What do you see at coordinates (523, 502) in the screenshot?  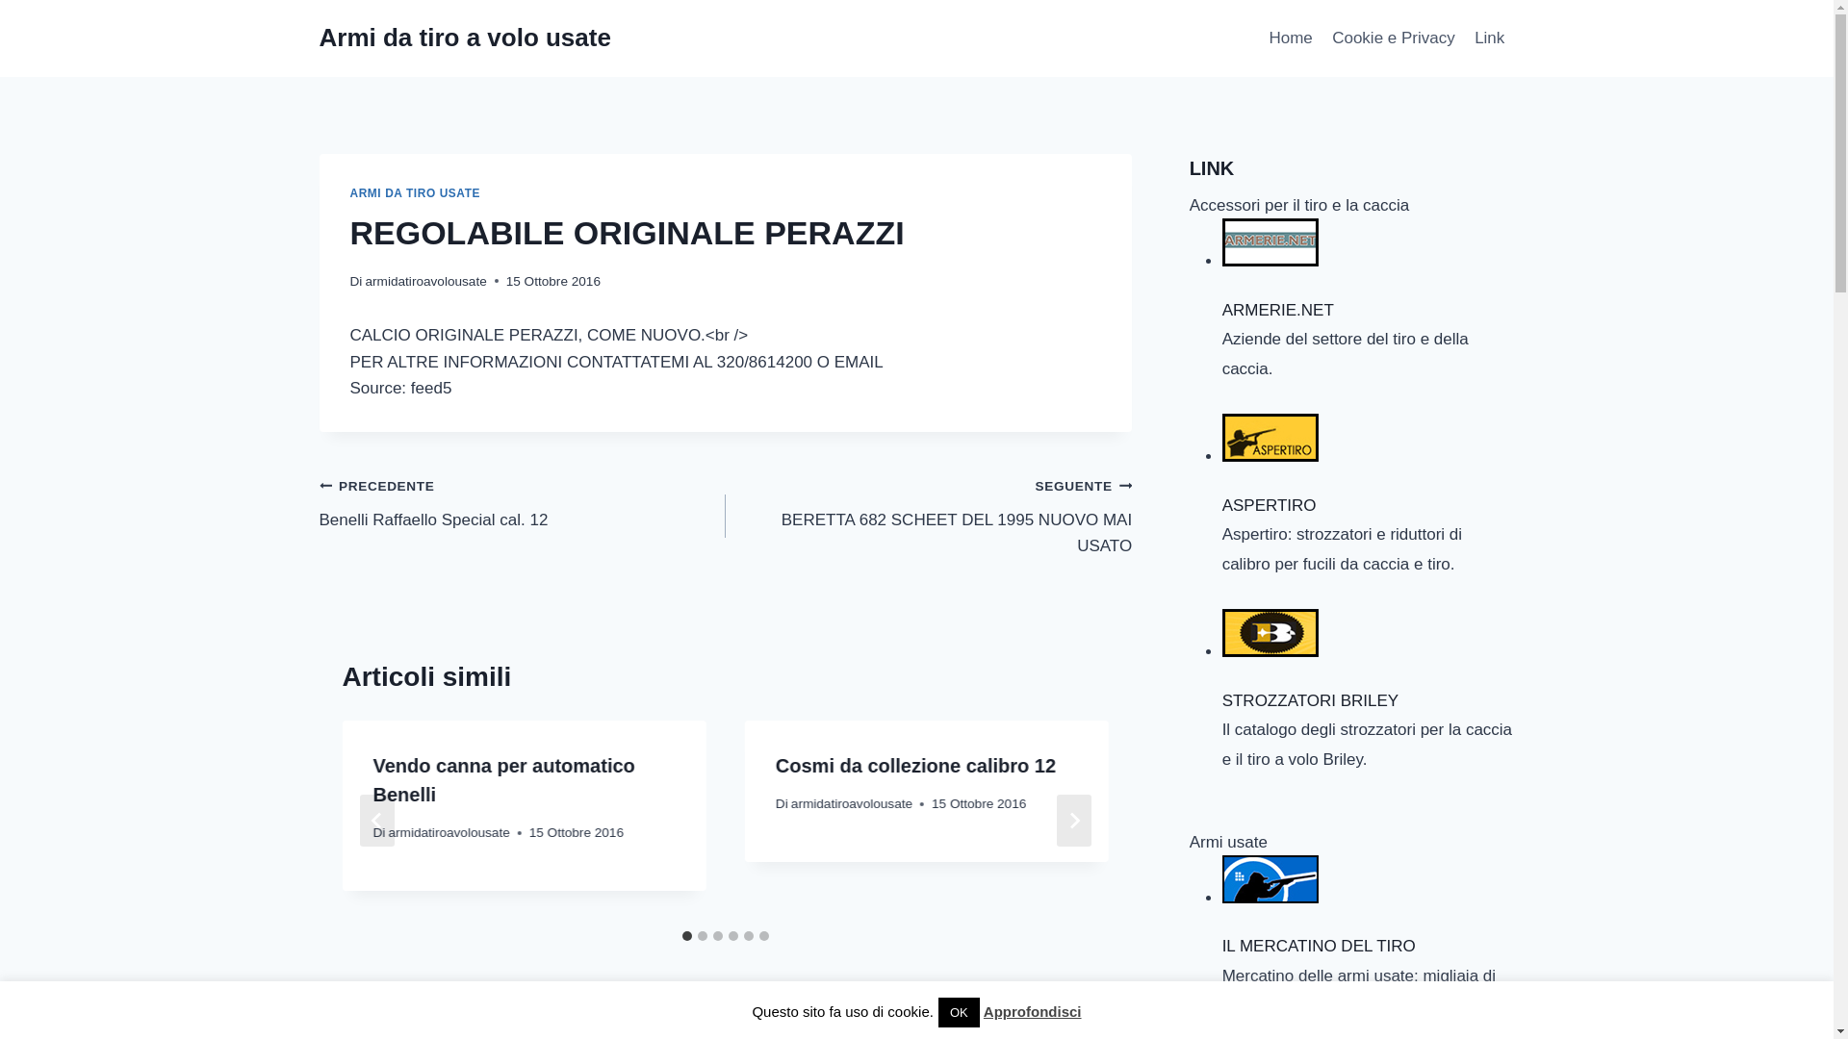 I see `IL MERCATINO DEL TIRO` at bounding box center [523, 502].